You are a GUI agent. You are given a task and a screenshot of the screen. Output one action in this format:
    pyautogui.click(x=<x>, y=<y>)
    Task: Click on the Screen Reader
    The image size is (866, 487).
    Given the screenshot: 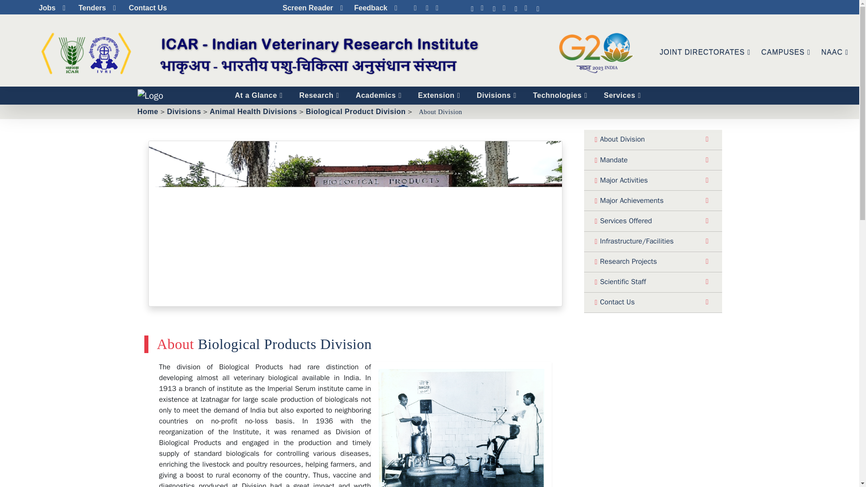 What is the action you would take?
    pyautogui.click(x=312, y=8)
    